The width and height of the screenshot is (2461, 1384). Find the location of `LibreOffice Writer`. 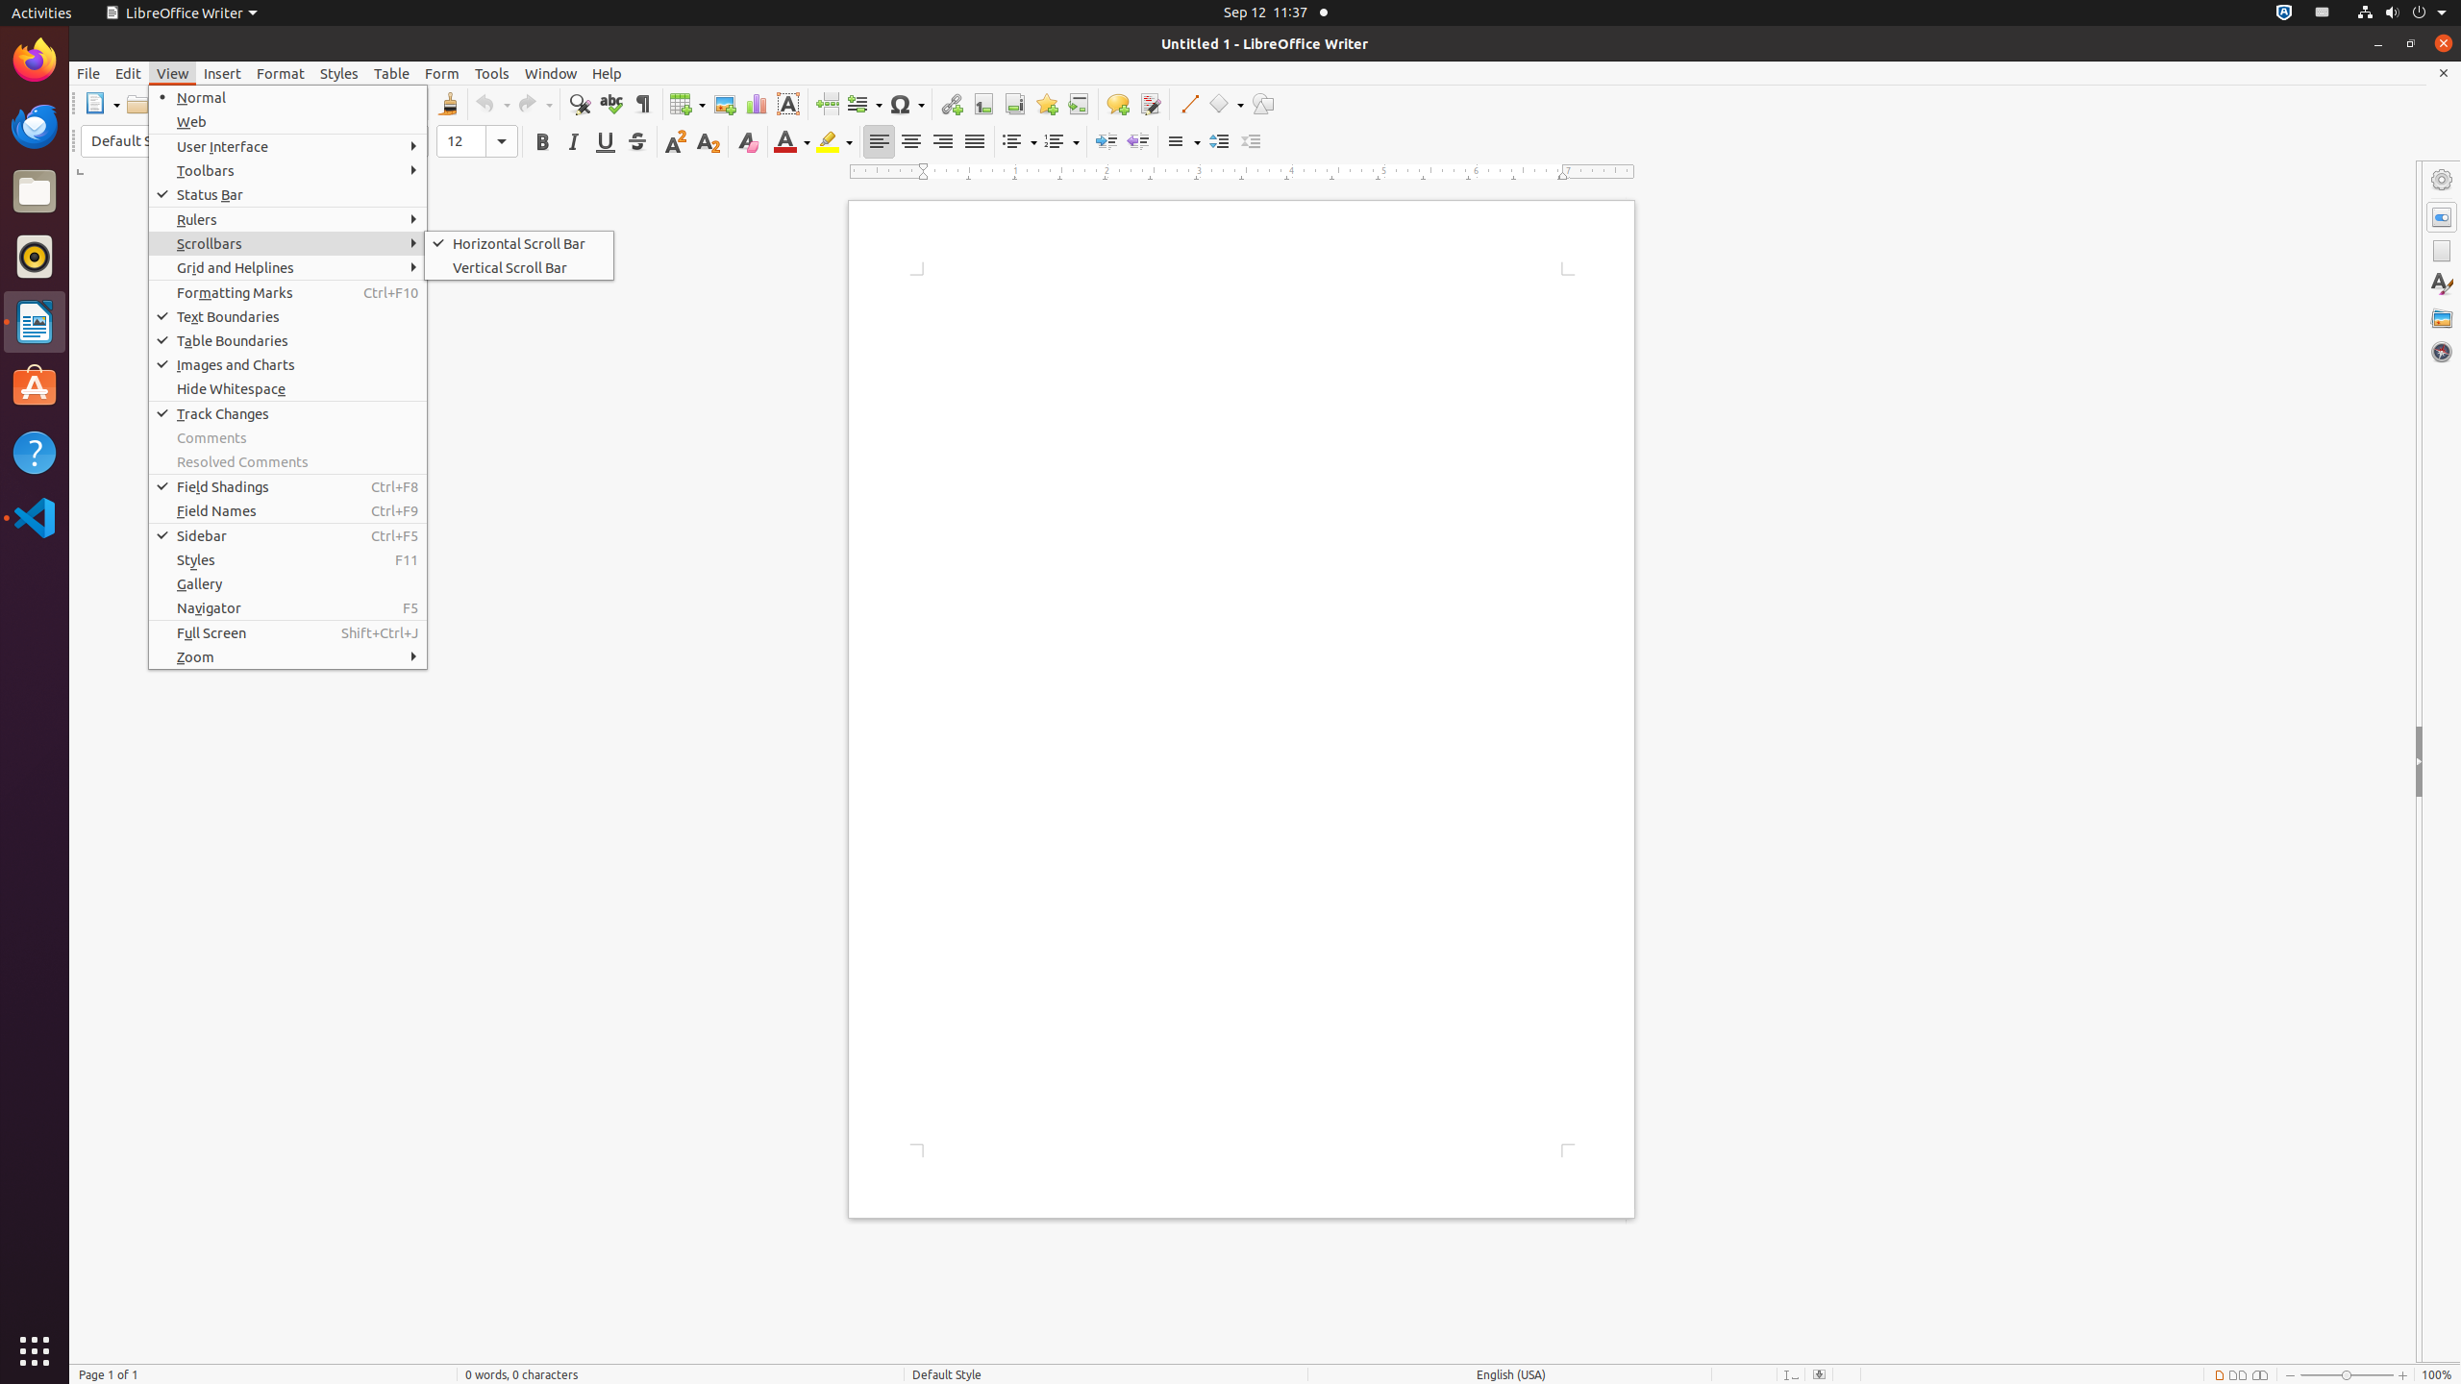

LibreOffice Writer is located at coordinates (181, 13).